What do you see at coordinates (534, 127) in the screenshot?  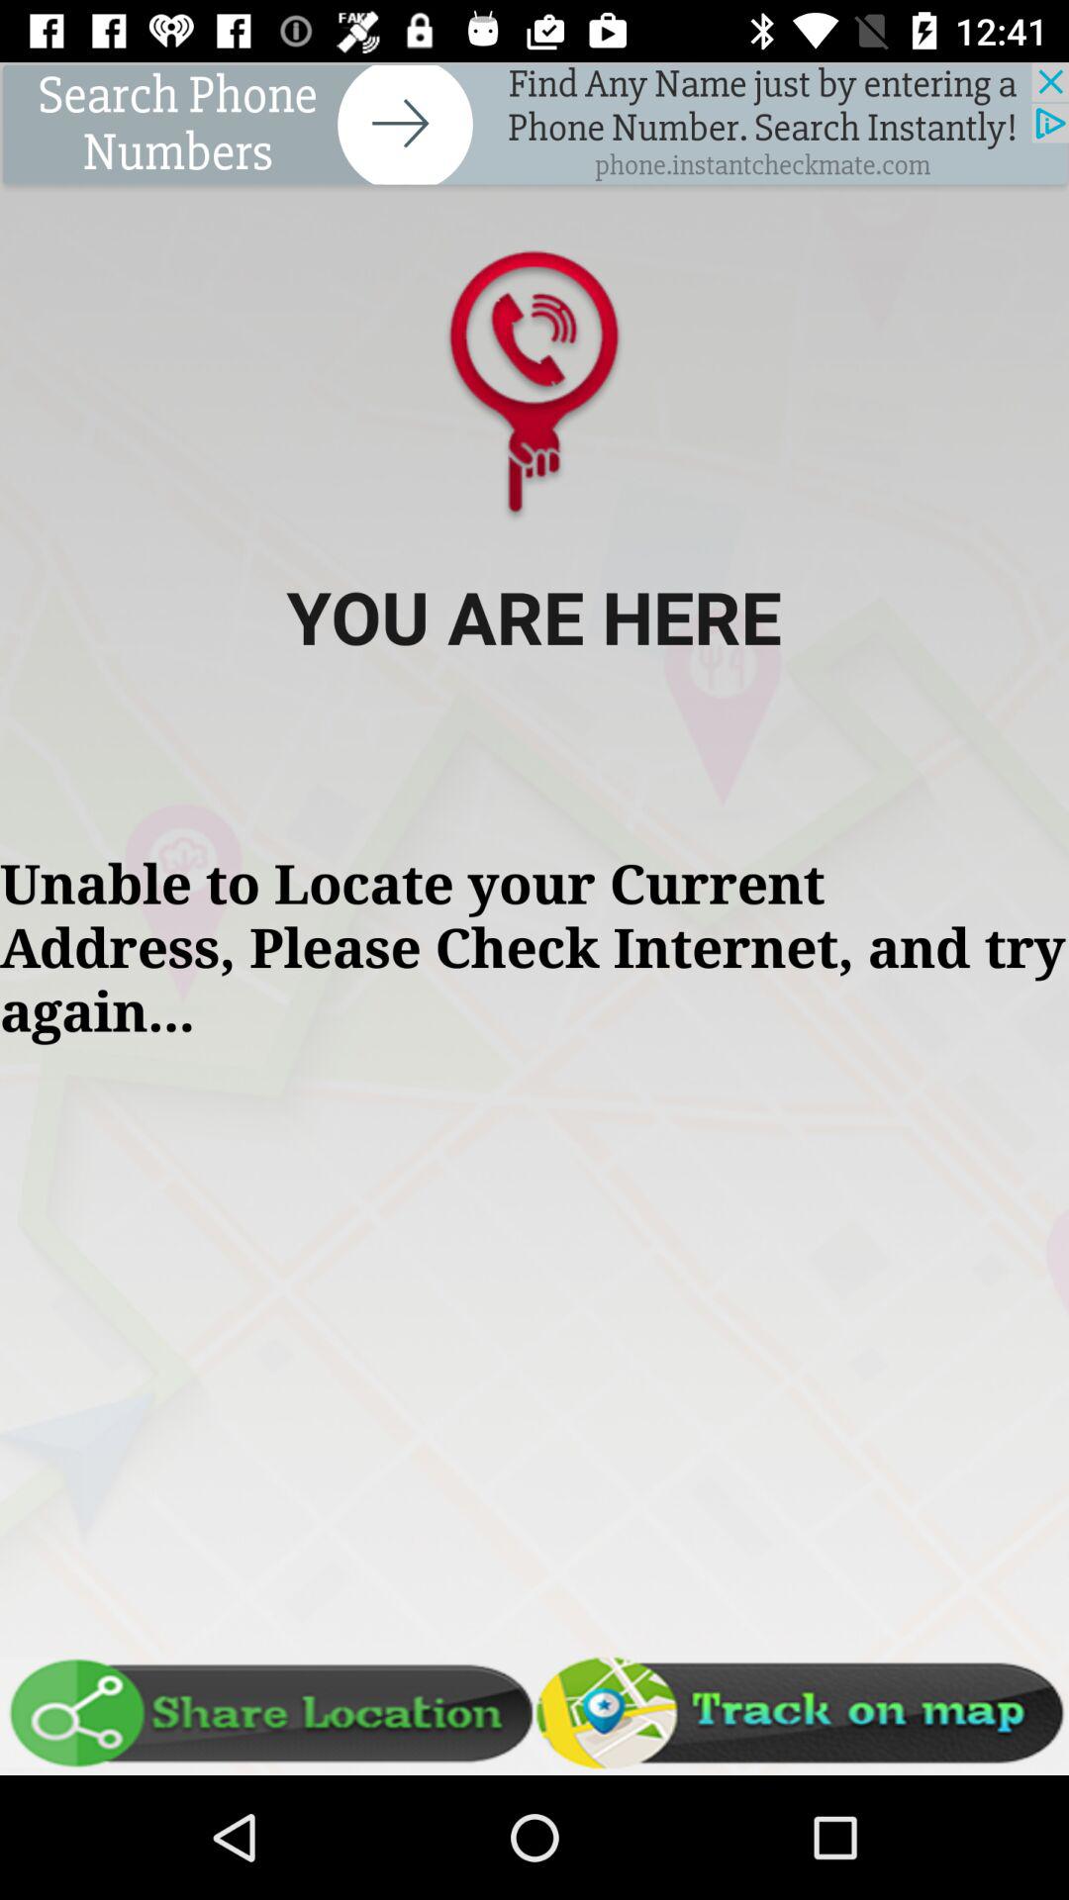 I see `advertisement` at bounding box center [534, 127].